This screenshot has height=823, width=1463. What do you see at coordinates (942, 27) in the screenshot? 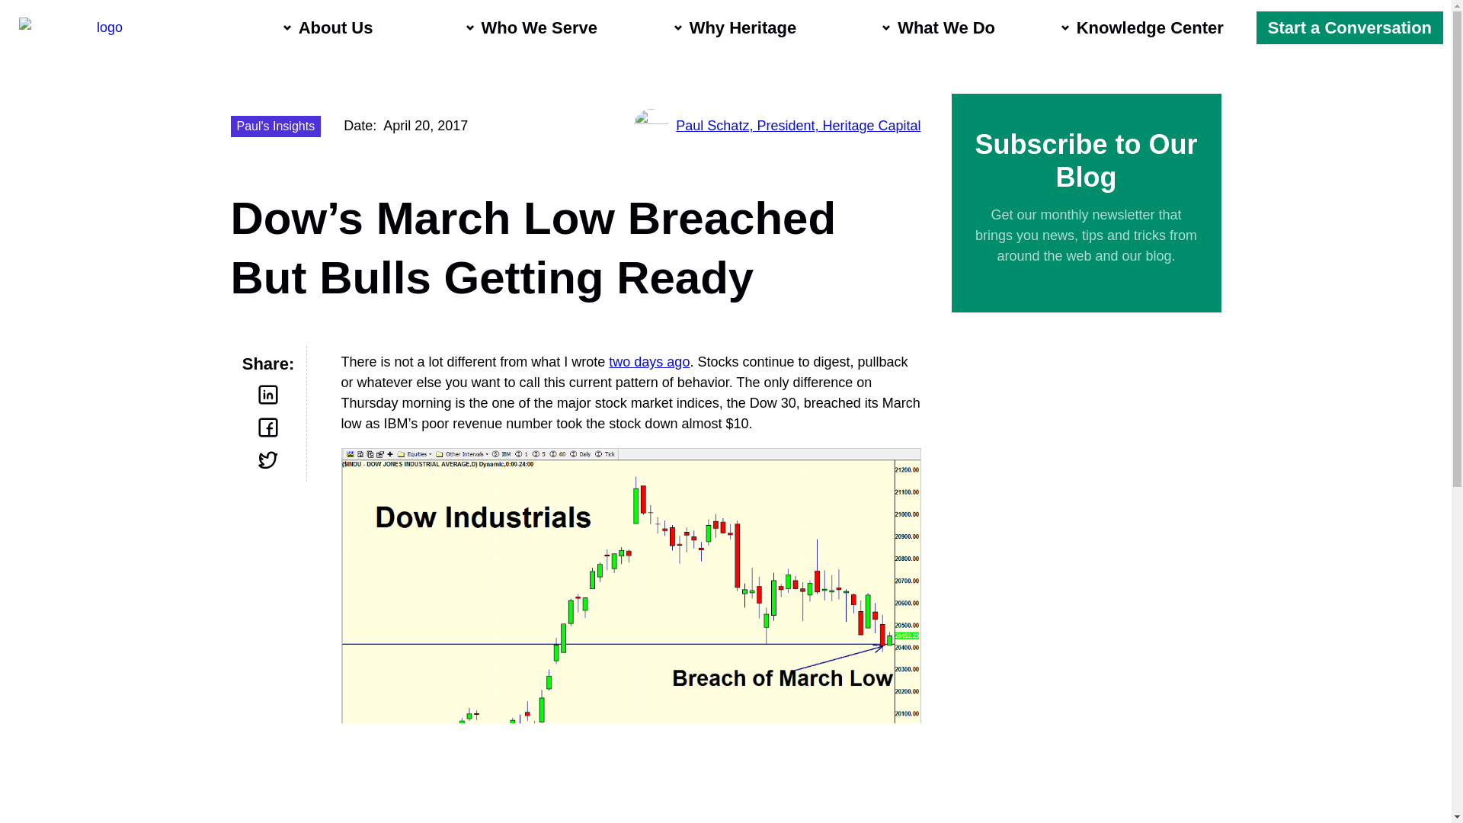
I see `What We Do` at bounding box center [942, 27].